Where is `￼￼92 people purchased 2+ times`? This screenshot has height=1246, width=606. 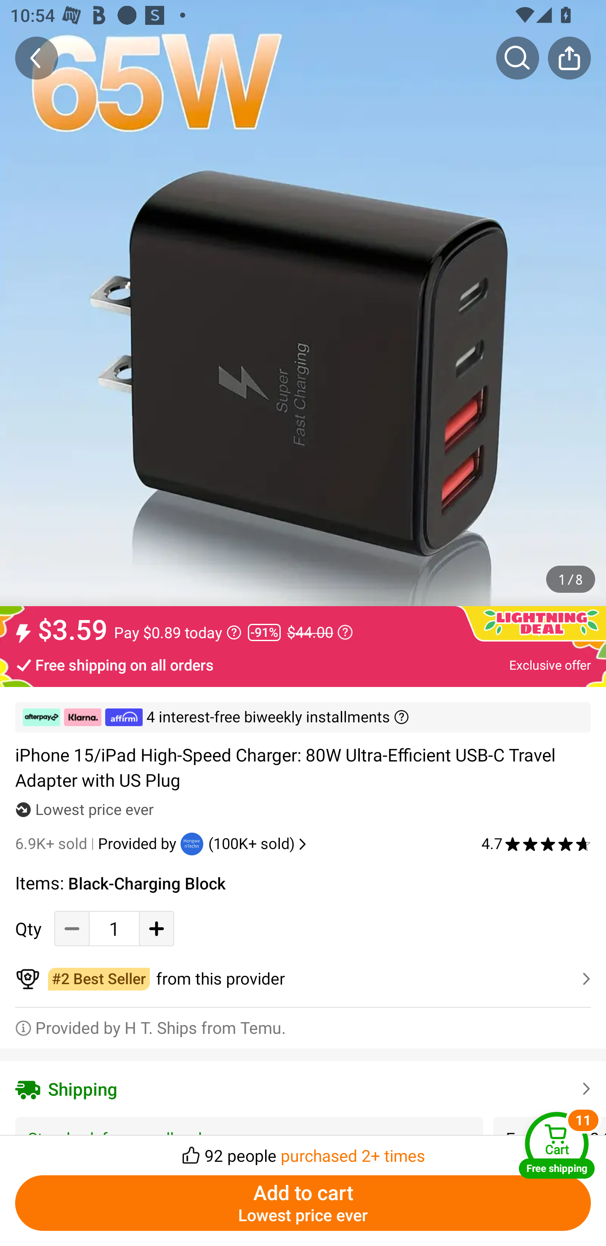 ￼￼92 people purchased 2+ times is located at coordinates (303, 1151).